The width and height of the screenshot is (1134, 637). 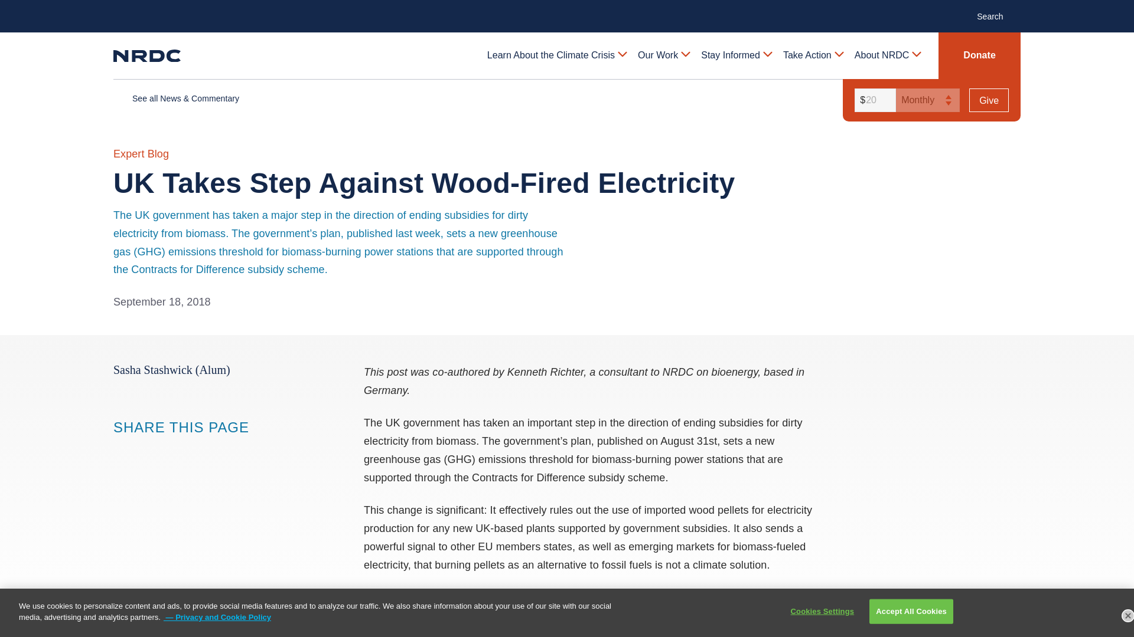 I want to click on Skip to main content, so click(x=567, y=9).